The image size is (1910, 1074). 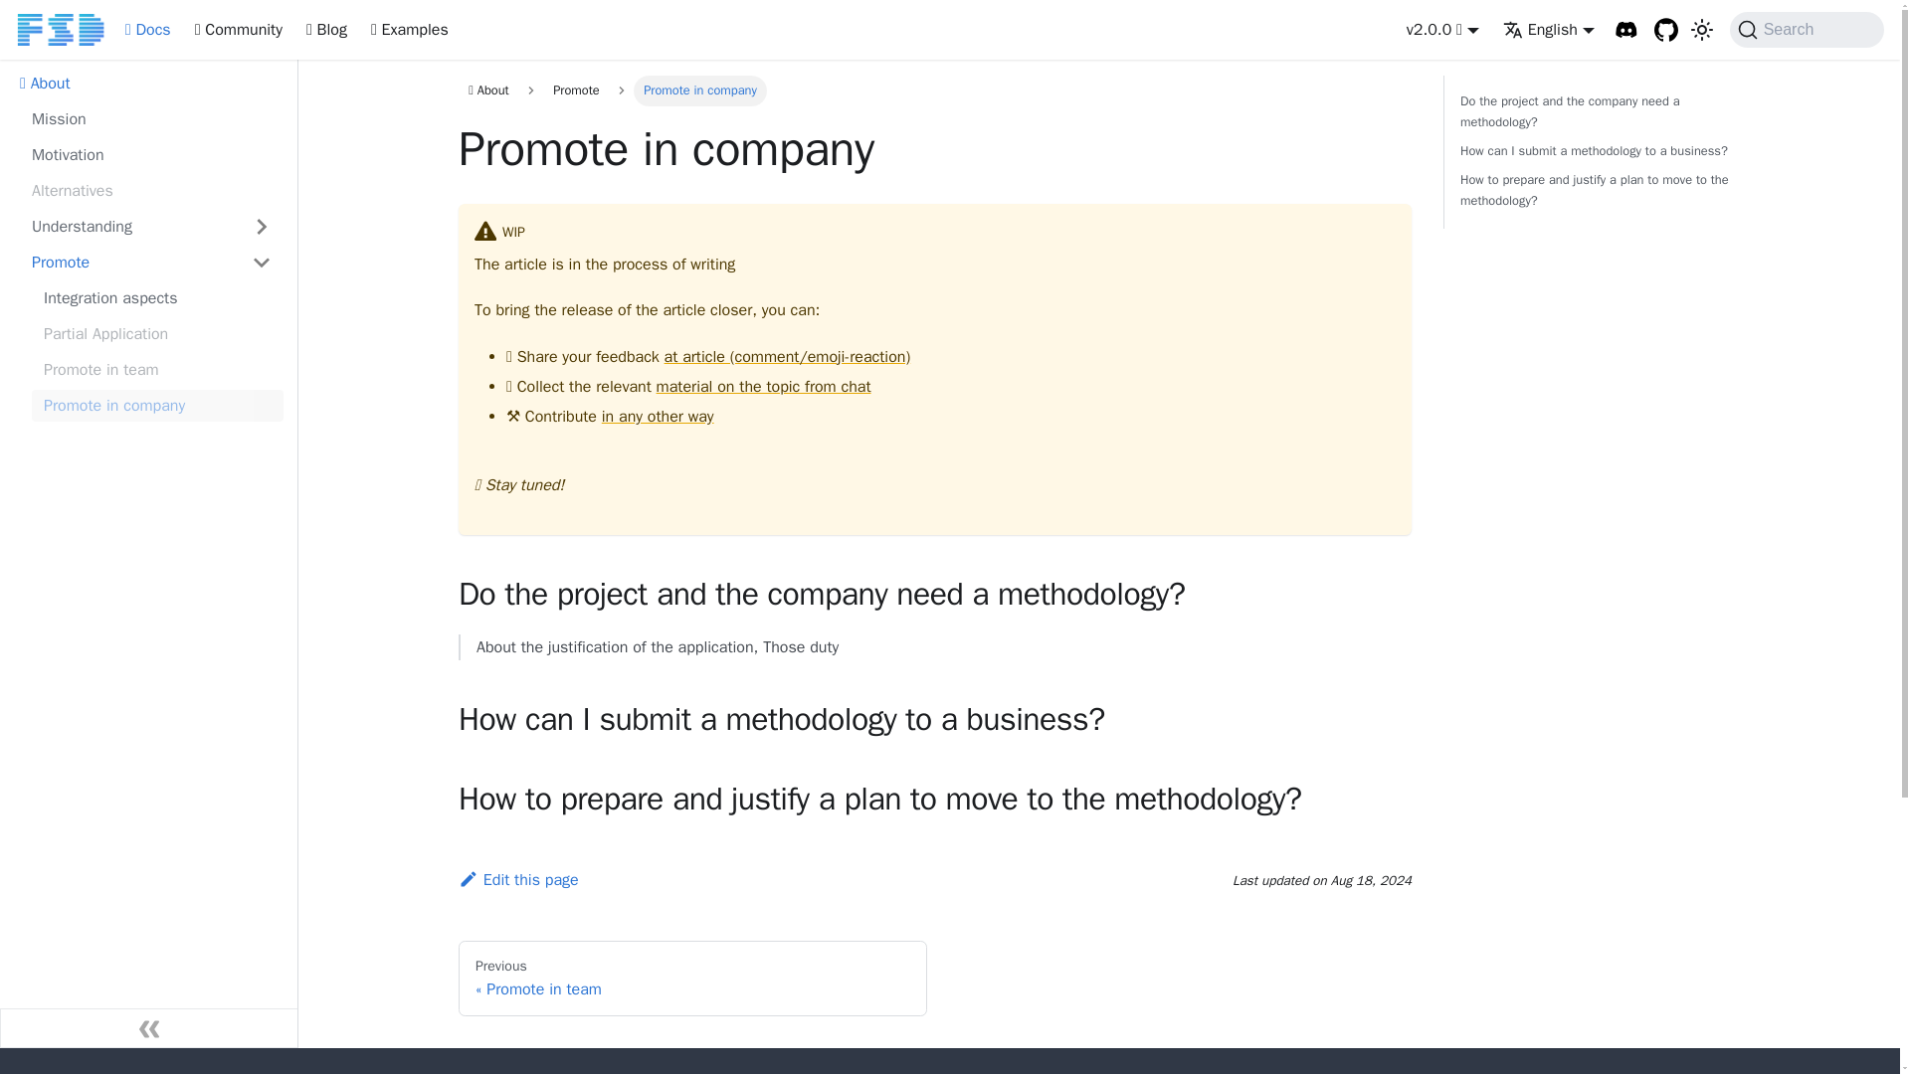 I want to click on Integration aspects, so click(x=157, y=298).